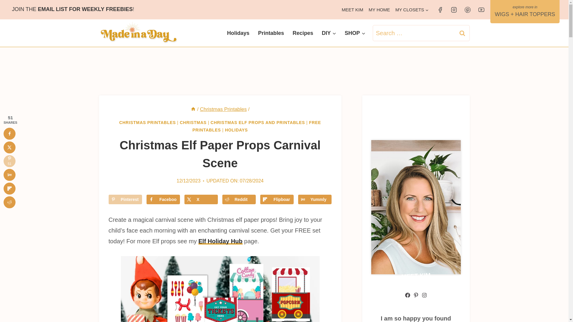 This screenshot has width=573, height=322. What do you see at coordinates (462, 33) in the screenshot?
I see `Search` at bounding box center [462, 33].